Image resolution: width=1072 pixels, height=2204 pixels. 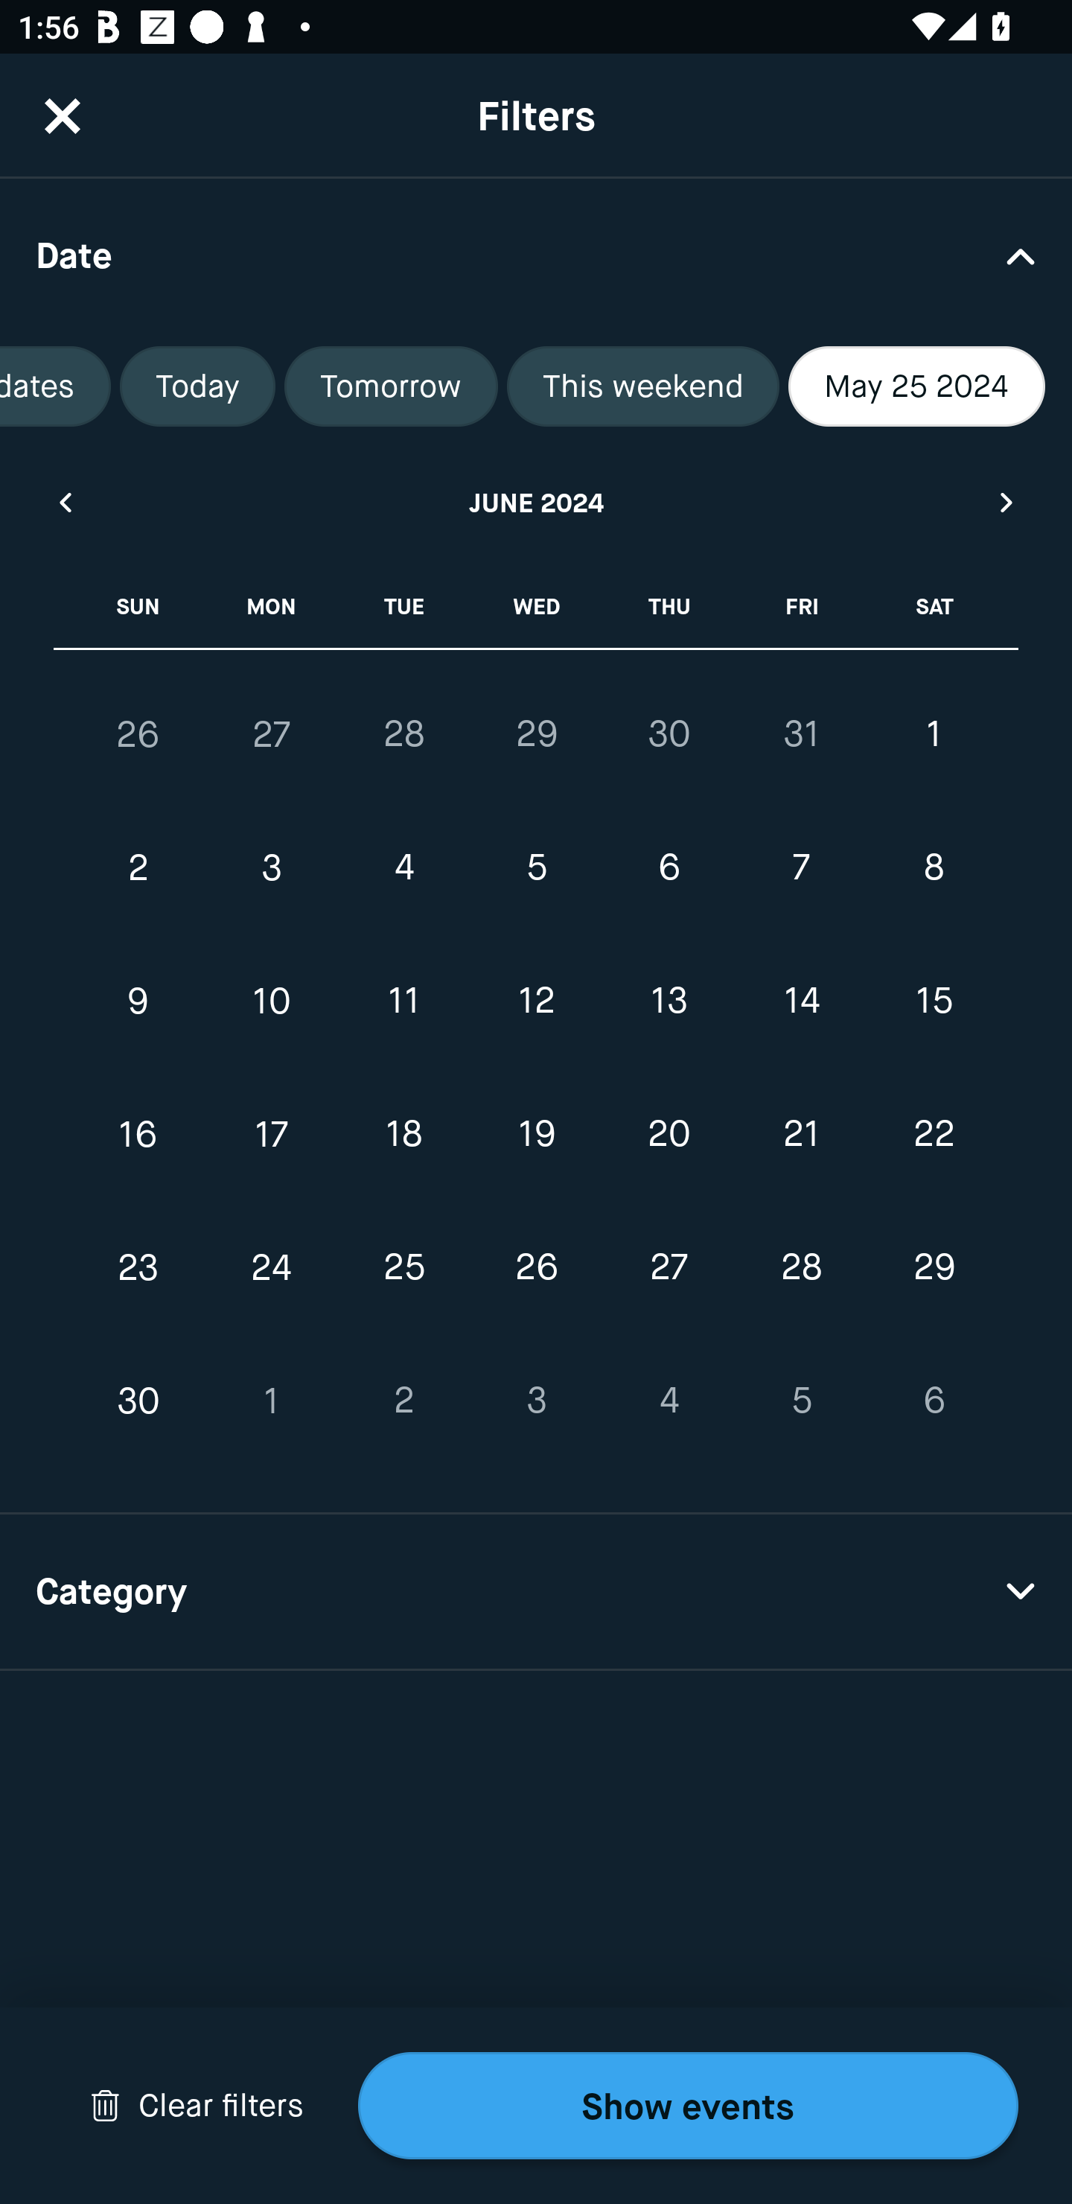 What do you see at coordinates (536, 1400) in the screenshot?
I see `3` at bounding box center [536, 1400].